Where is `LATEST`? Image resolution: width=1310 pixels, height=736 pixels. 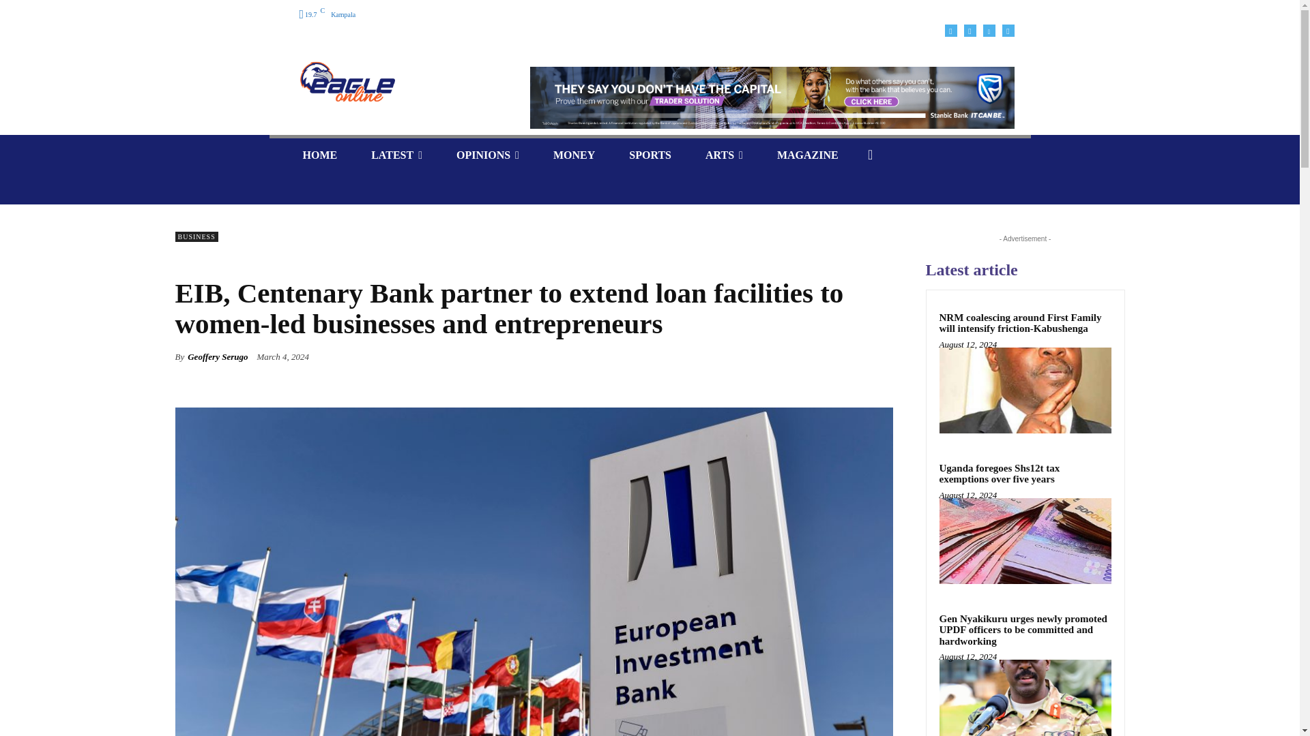 LATEST is located at coordinates (396, 155).